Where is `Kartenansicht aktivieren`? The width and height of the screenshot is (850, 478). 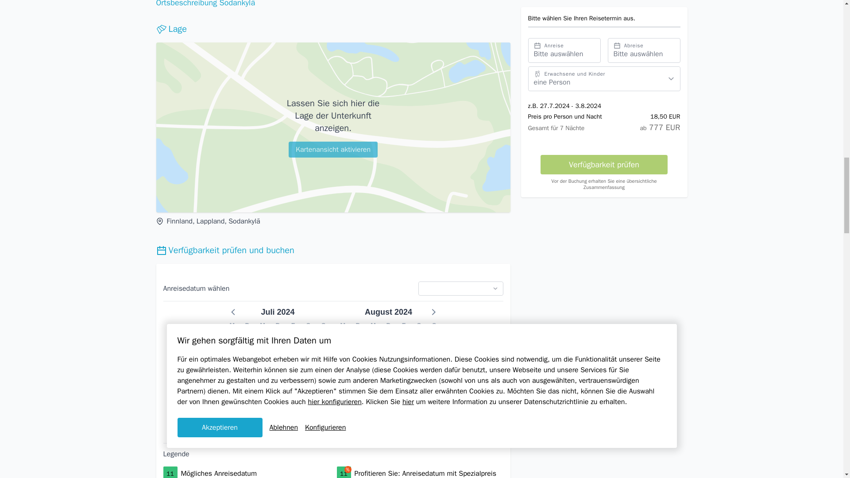 Kartenansicht aktivieren is located at coordinates (333, 150).